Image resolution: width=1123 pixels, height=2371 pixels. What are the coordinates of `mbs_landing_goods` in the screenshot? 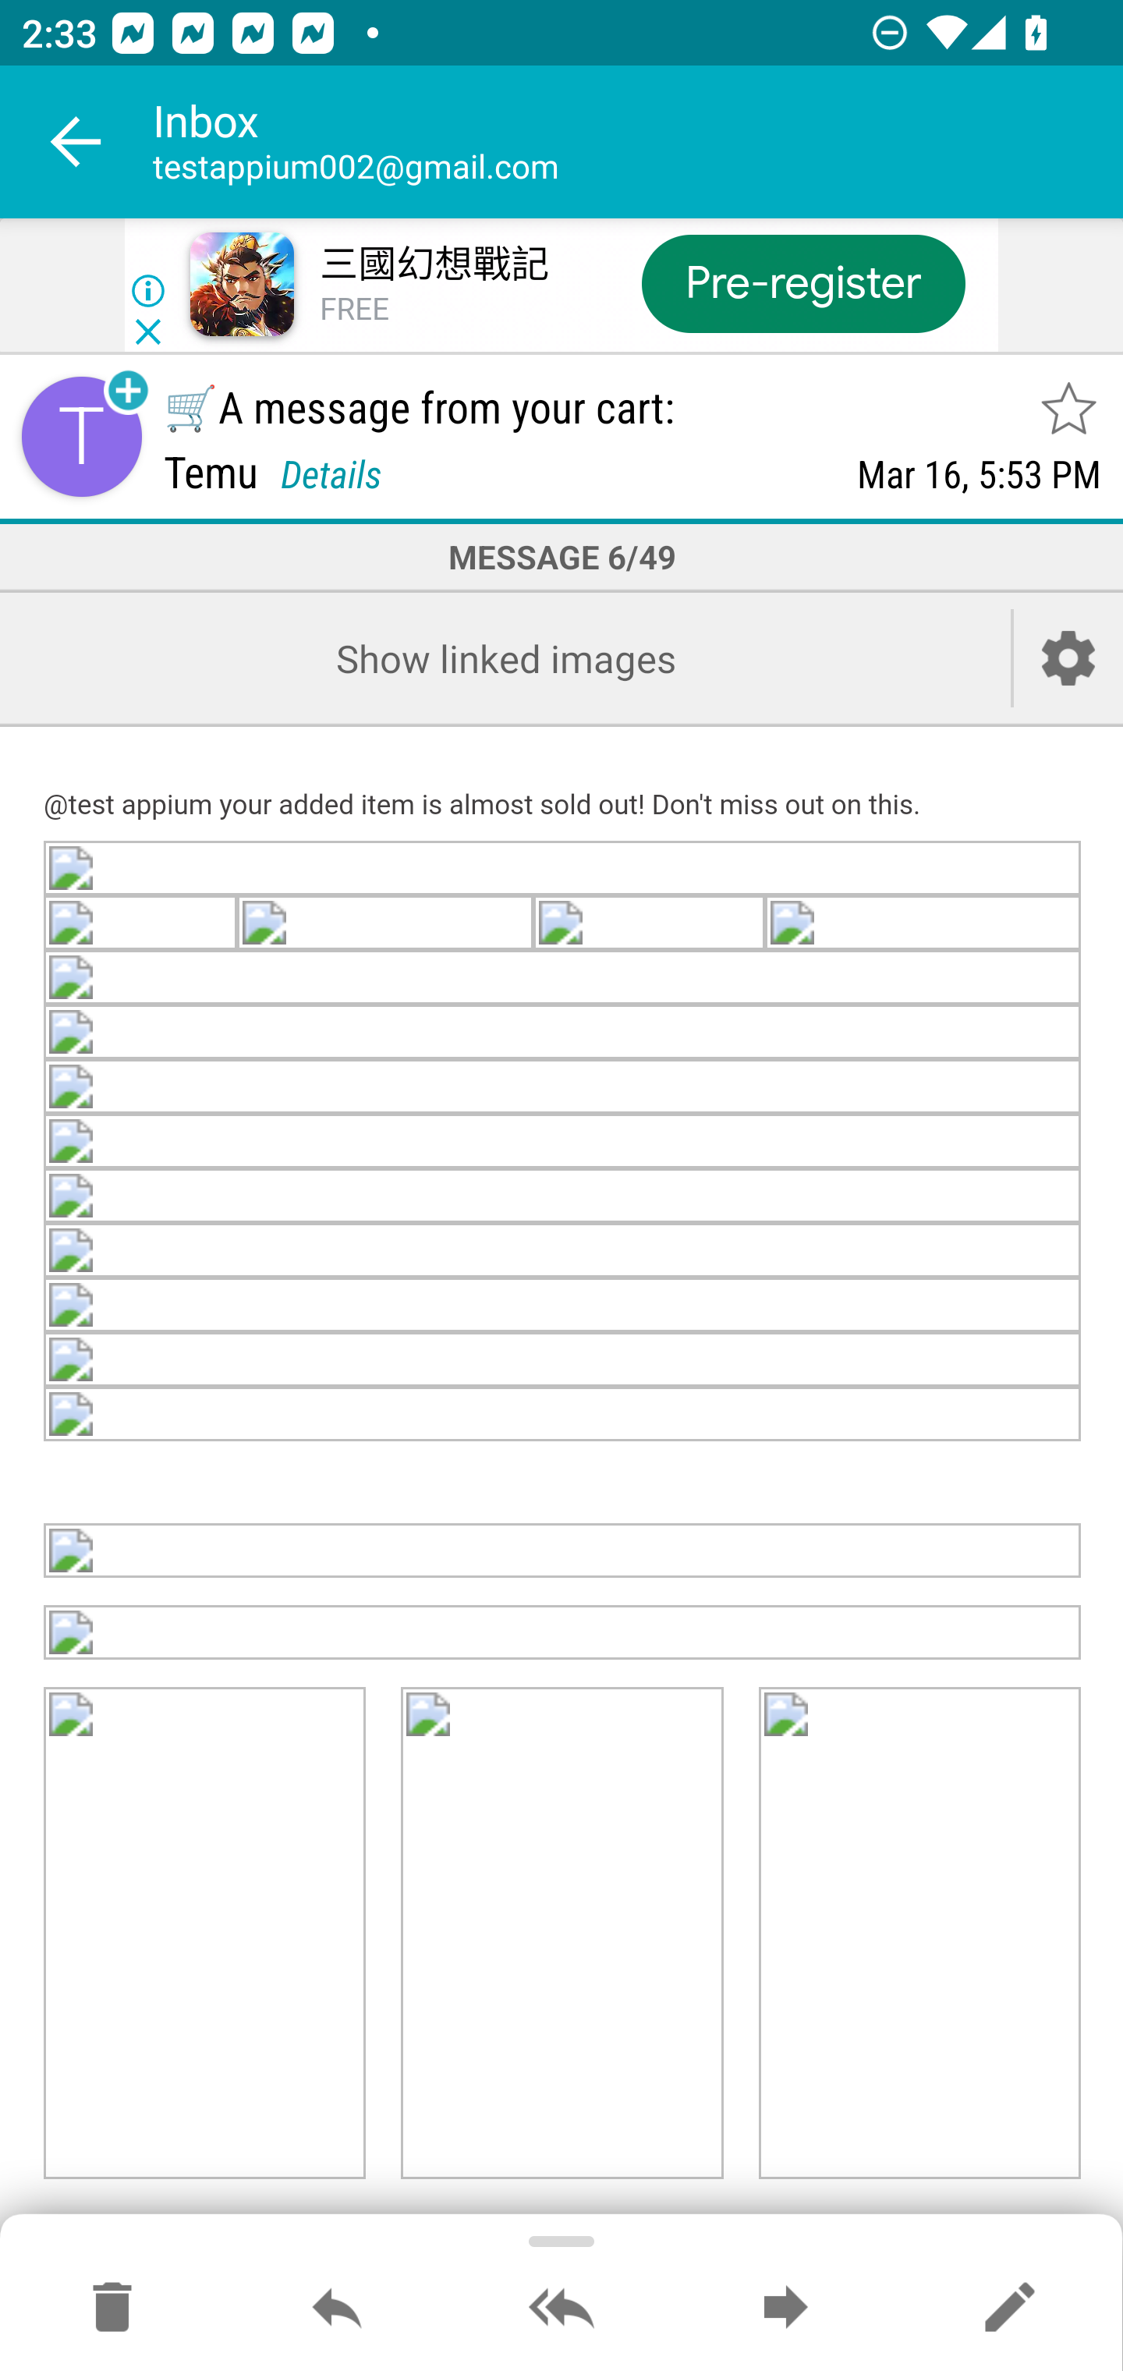 It's located at (206, 1934).